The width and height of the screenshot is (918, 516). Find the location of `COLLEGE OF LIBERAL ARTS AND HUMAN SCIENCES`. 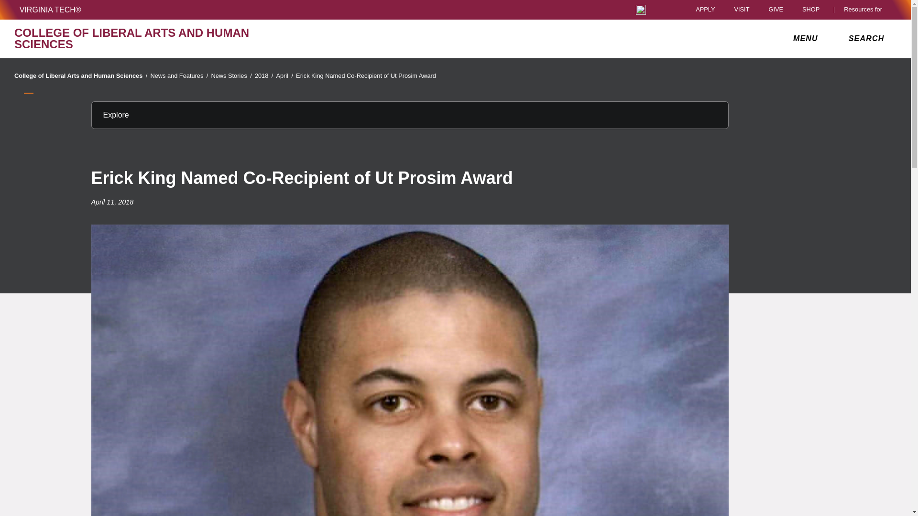

COLLEGE OF LIBERAL ARTS AND HUMAN SCIENCES is located at coordinates (158, 38).